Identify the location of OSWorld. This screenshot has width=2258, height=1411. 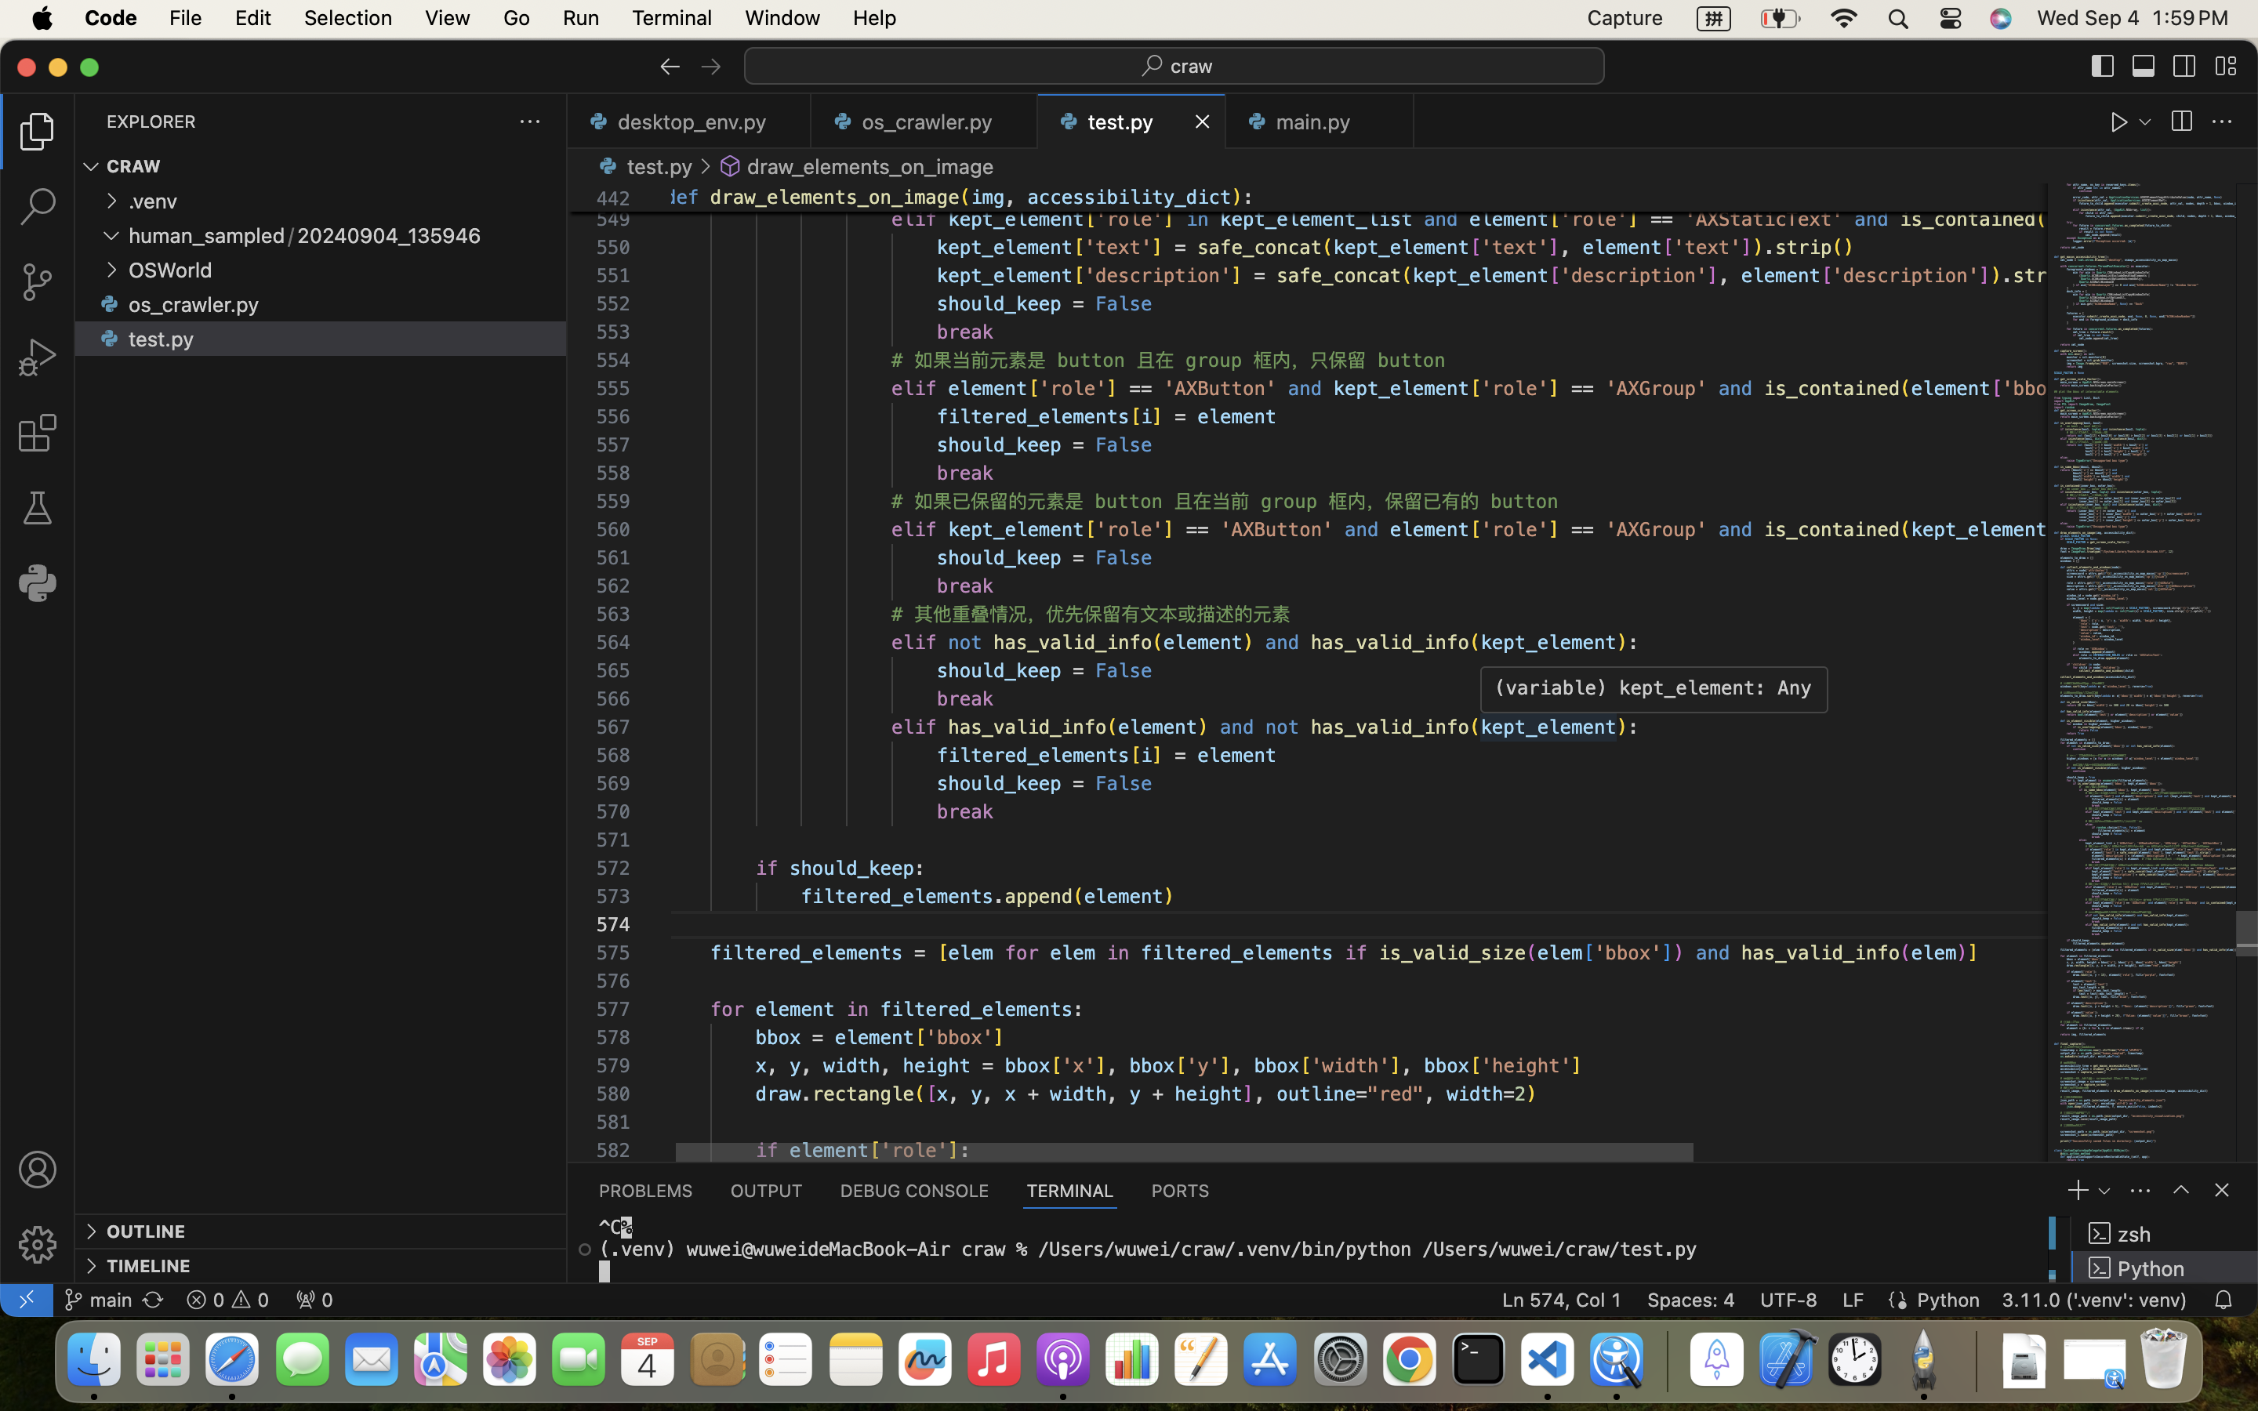
(171, 270).